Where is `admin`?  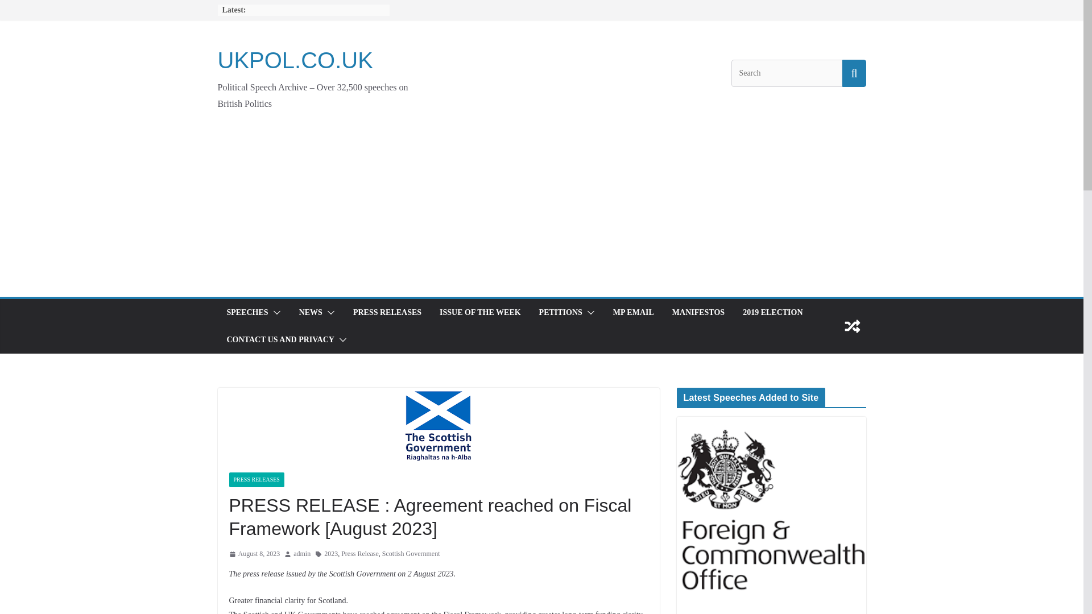
admin is located at coordinates (301, 554).